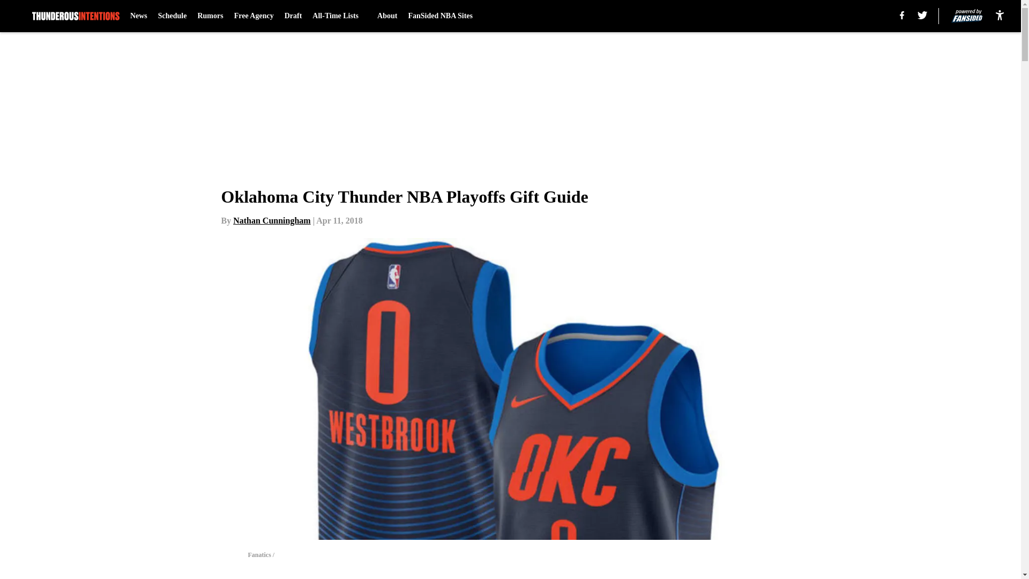  I want to click on Schedule, so click(173, 16).